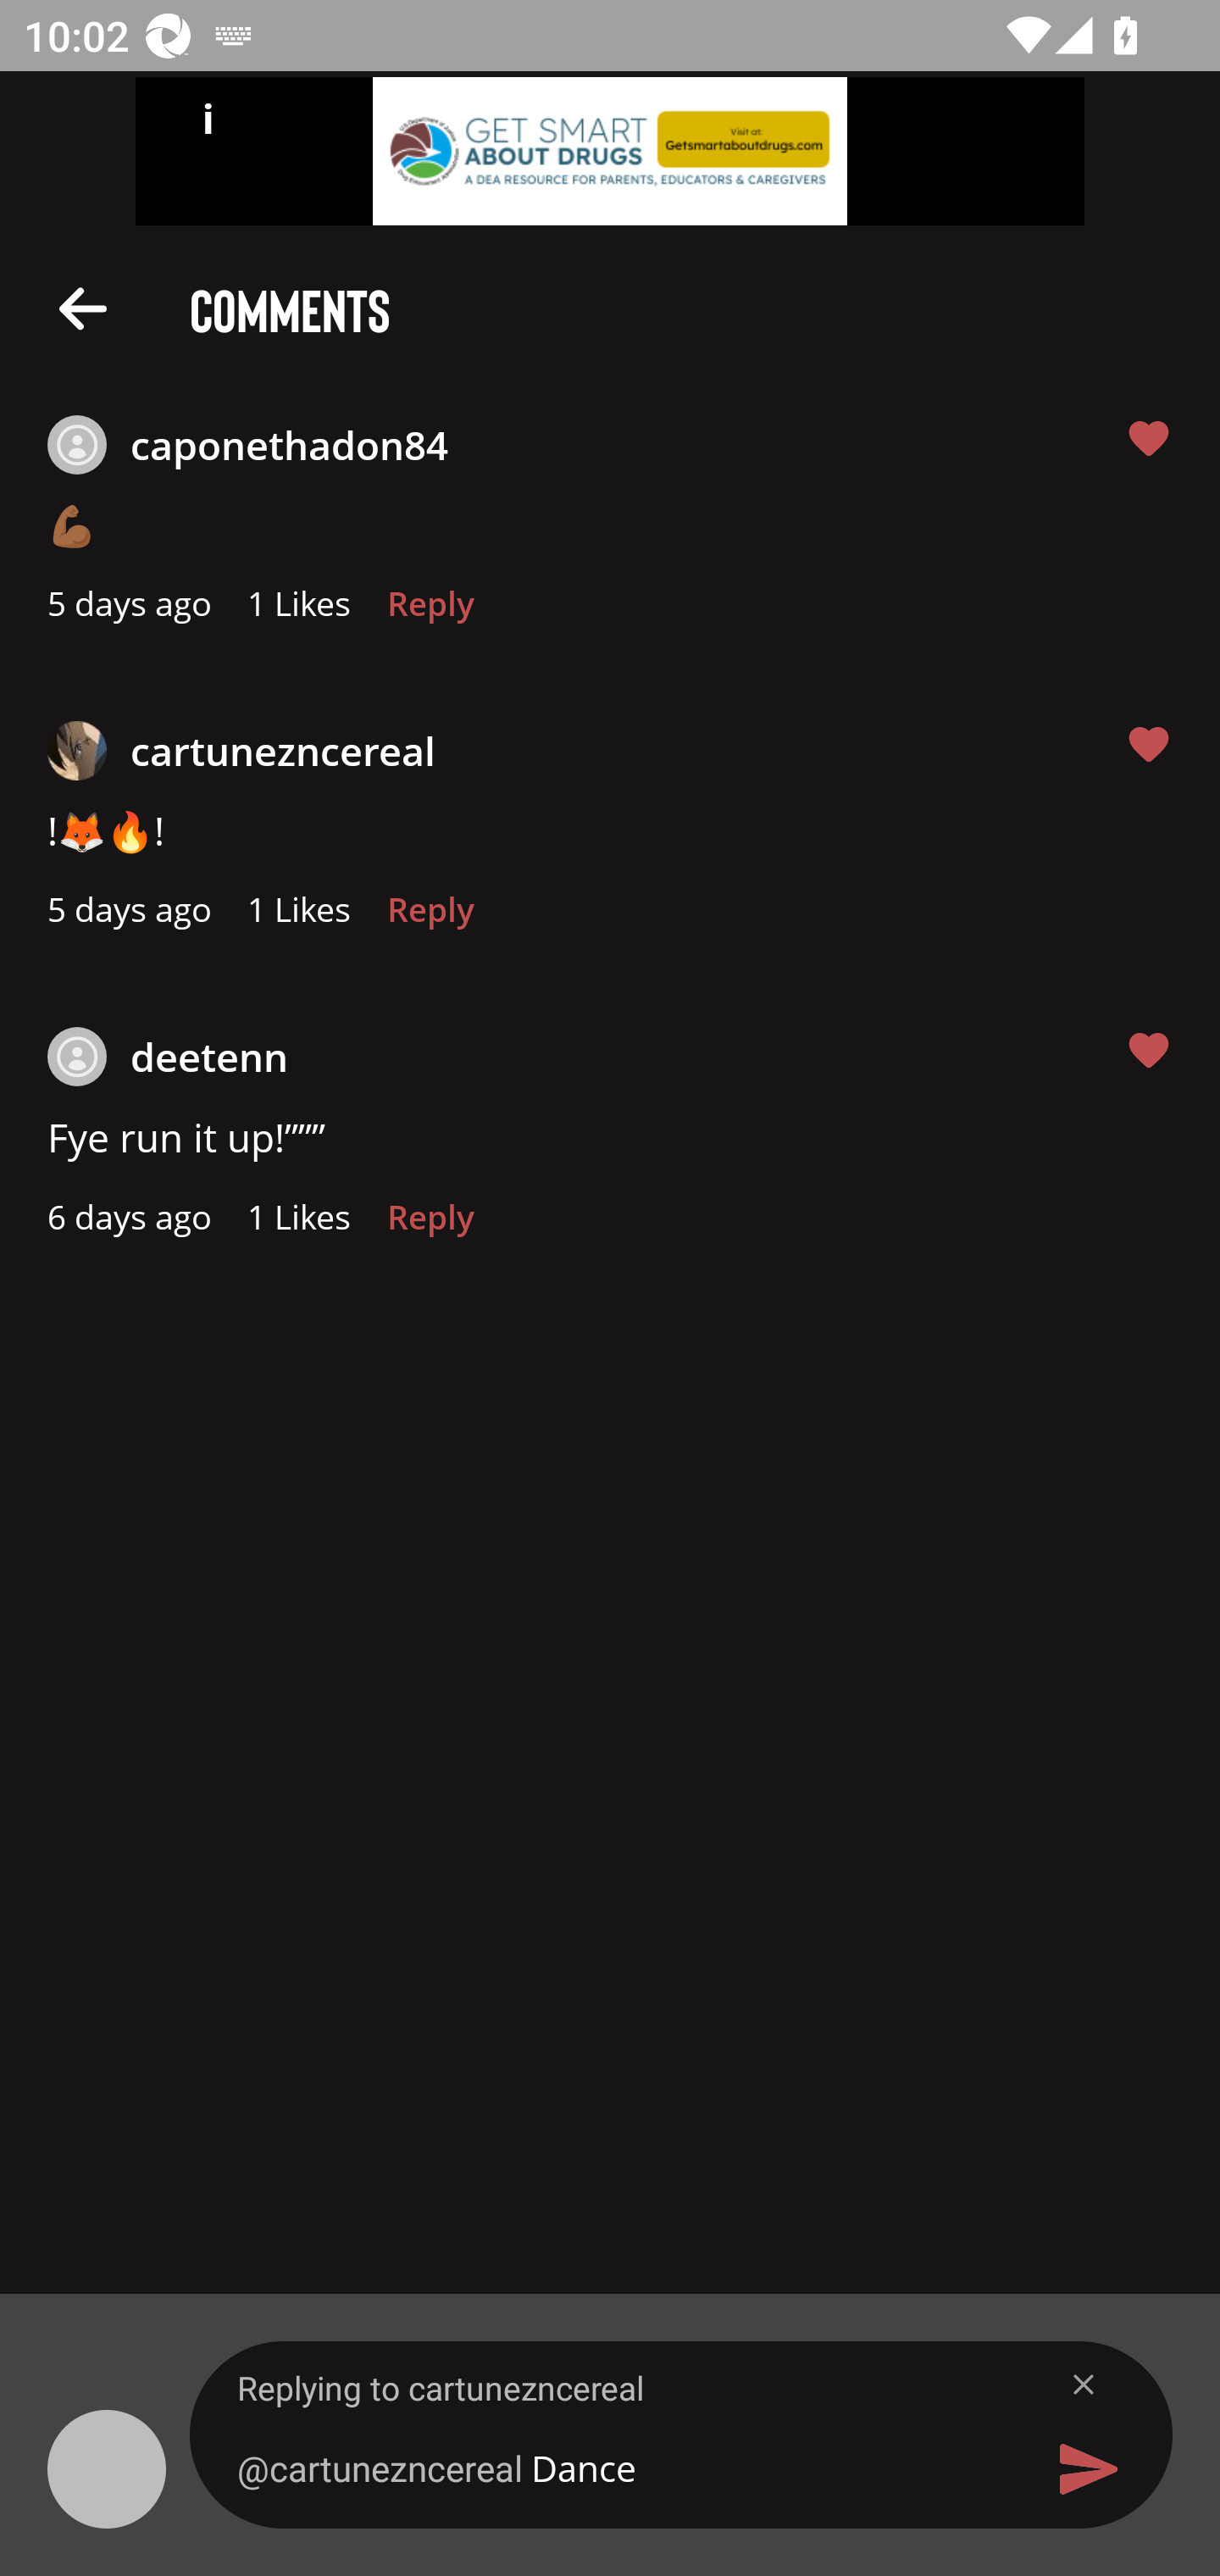 The height and width of the screenshot is (2576, 1220). Describe the element at coordinates (430, 919) in the screenshot. I see `Reply` at that location.